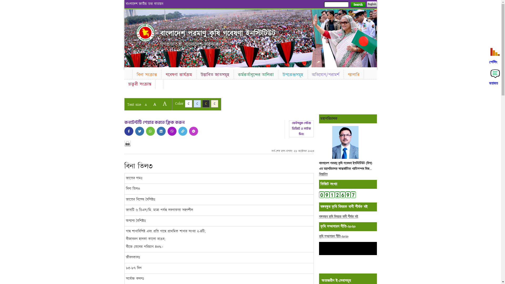  I want to click on Search, so click(358, 5).